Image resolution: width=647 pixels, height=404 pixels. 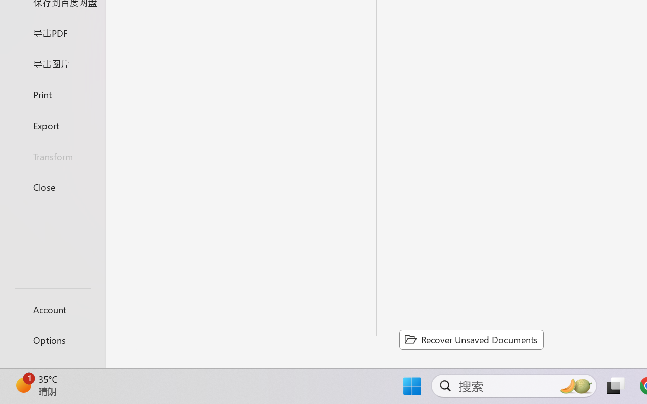 What do you see at coordinates (53, 157) in the screenshot?
I see `Transform` at bounding box center [53, 157].